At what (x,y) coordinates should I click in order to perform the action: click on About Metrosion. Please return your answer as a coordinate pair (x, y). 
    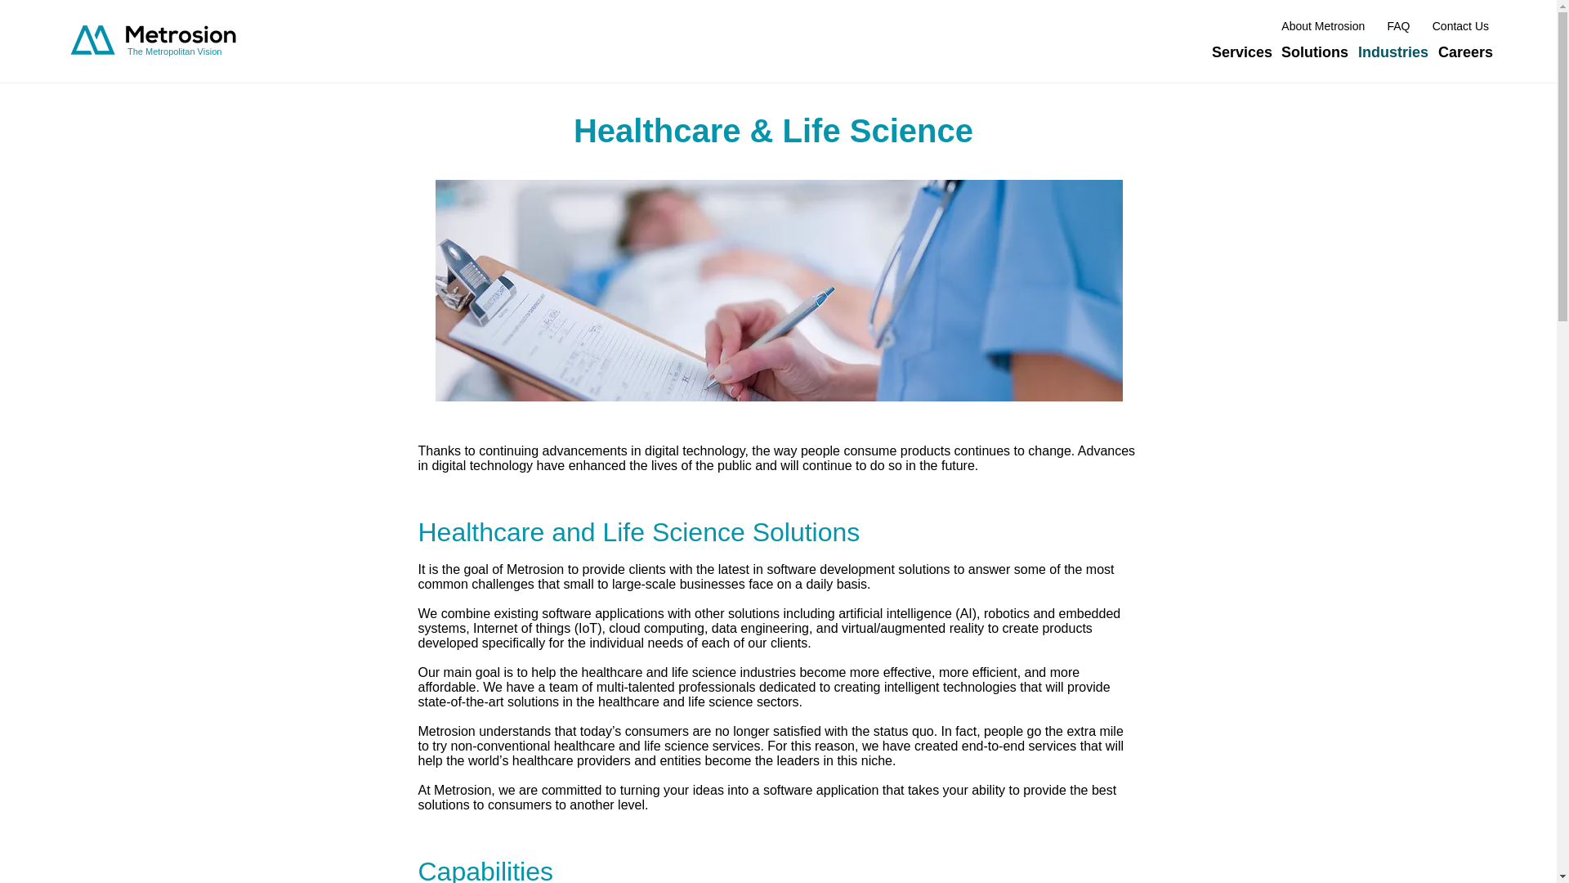
    Looking at the image, I should click on (1323, 25).